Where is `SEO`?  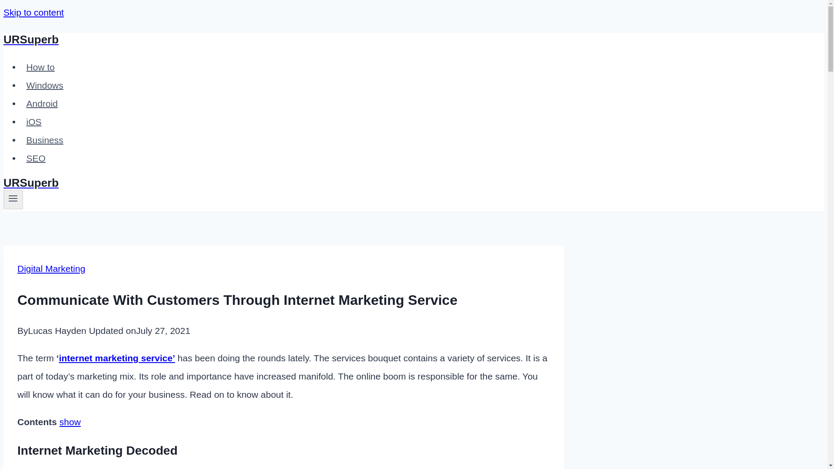 SEO is located at coordinates (36, 158).